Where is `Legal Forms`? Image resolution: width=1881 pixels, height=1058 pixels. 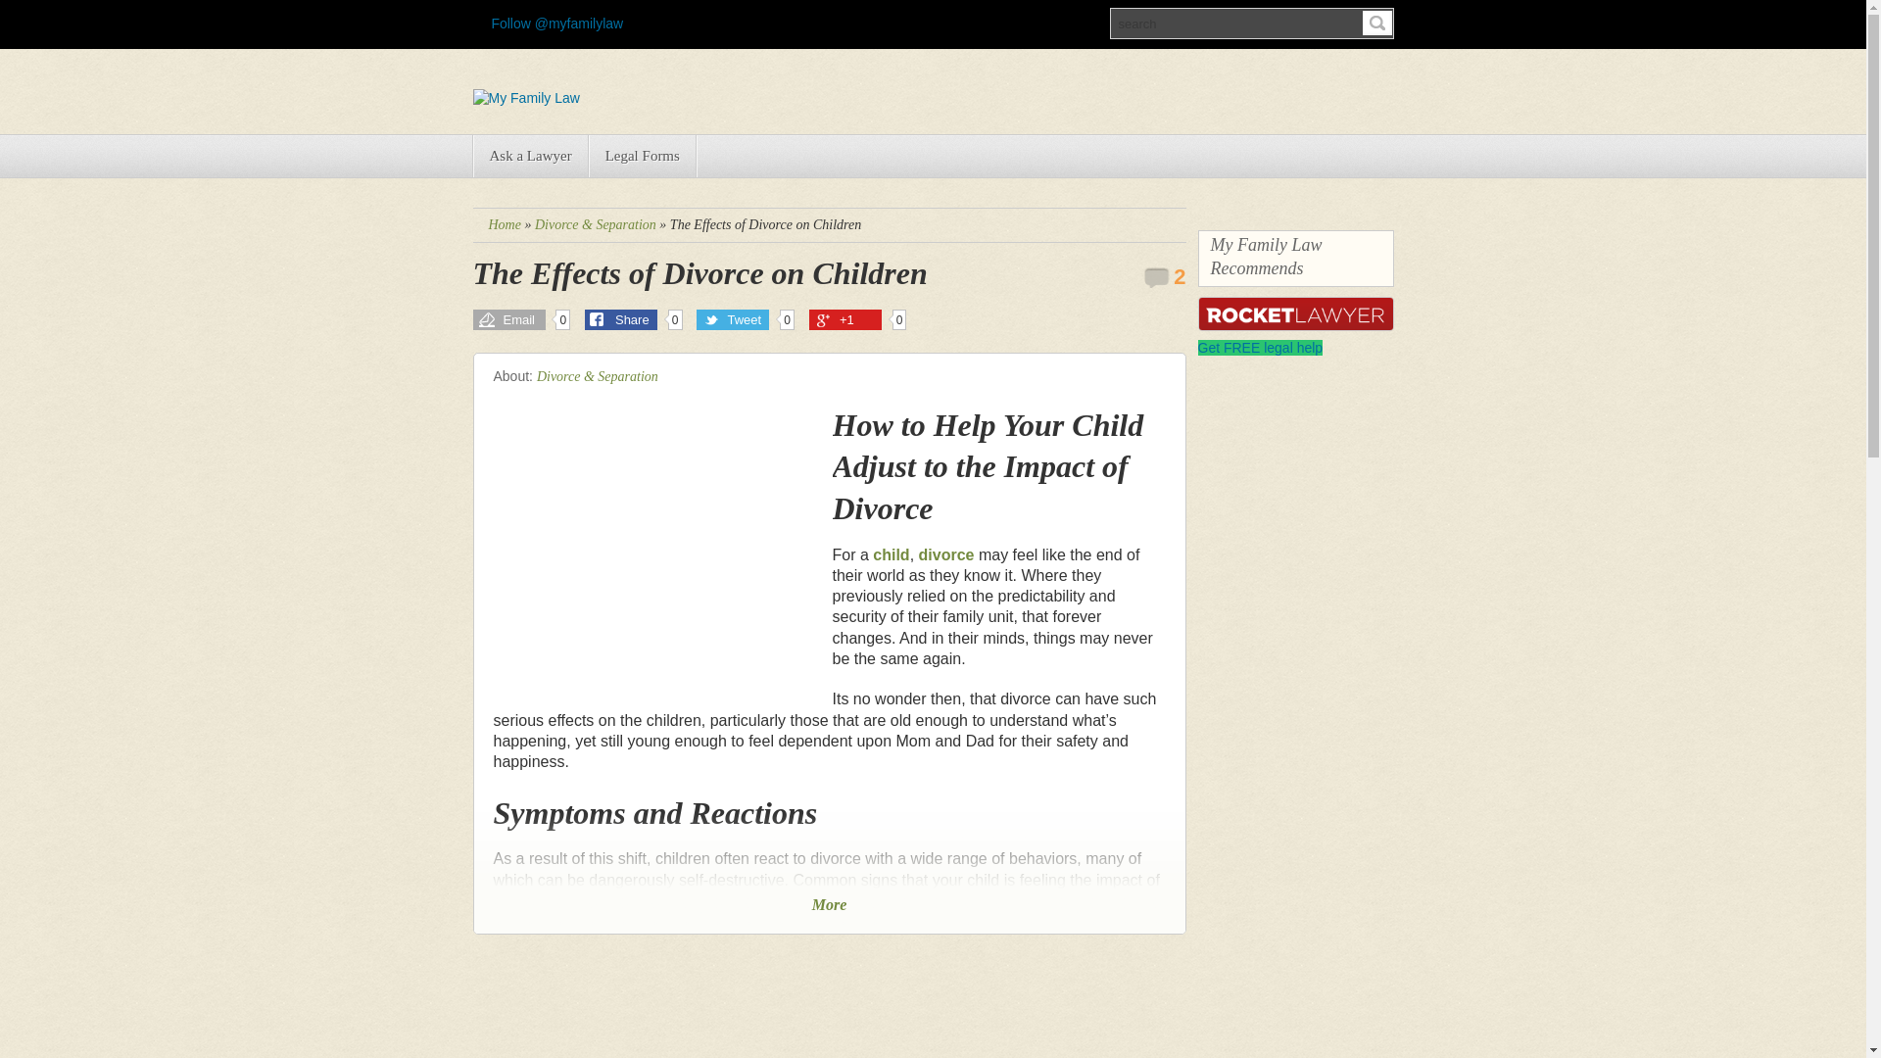
Legal Forms is located at coordinates (643, 157).